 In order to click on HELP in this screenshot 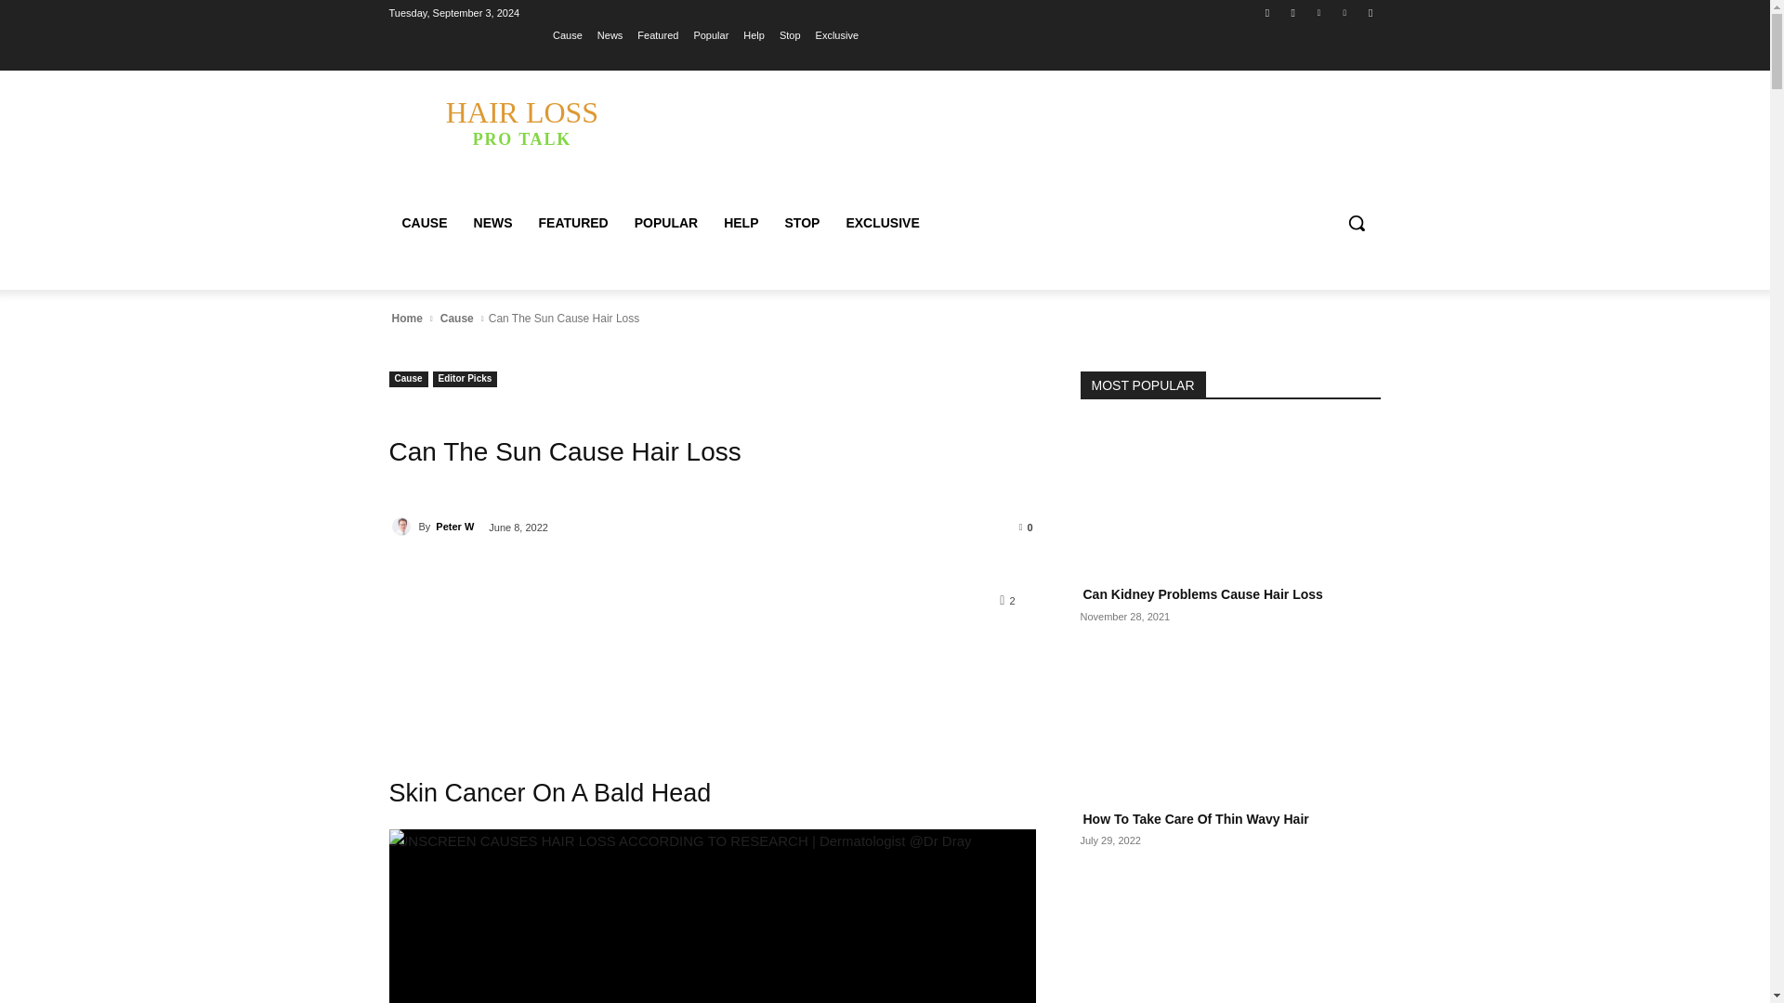, I will do `click(740, 223)`.